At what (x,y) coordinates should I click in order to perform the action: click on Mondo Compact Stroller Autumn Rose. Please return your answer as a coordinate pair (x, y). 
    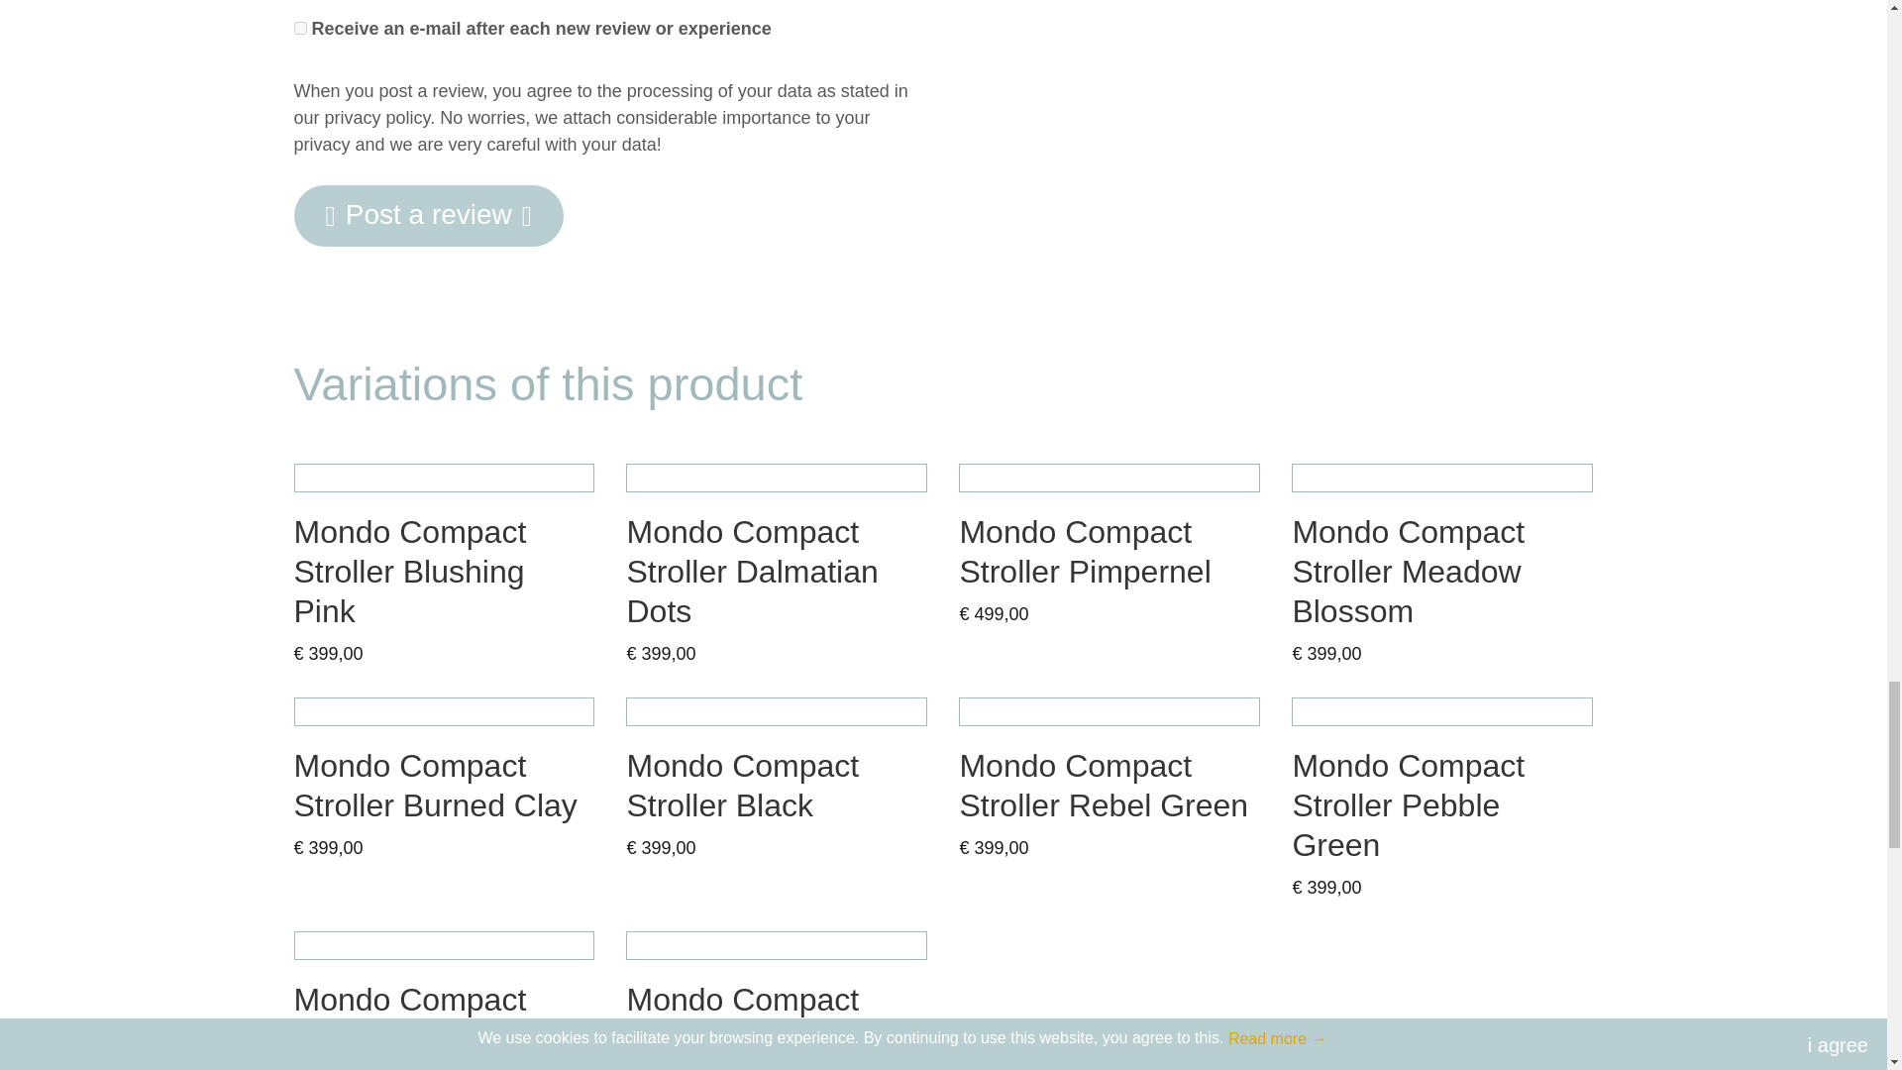
    Looking at the image, I should click on (443, 945).